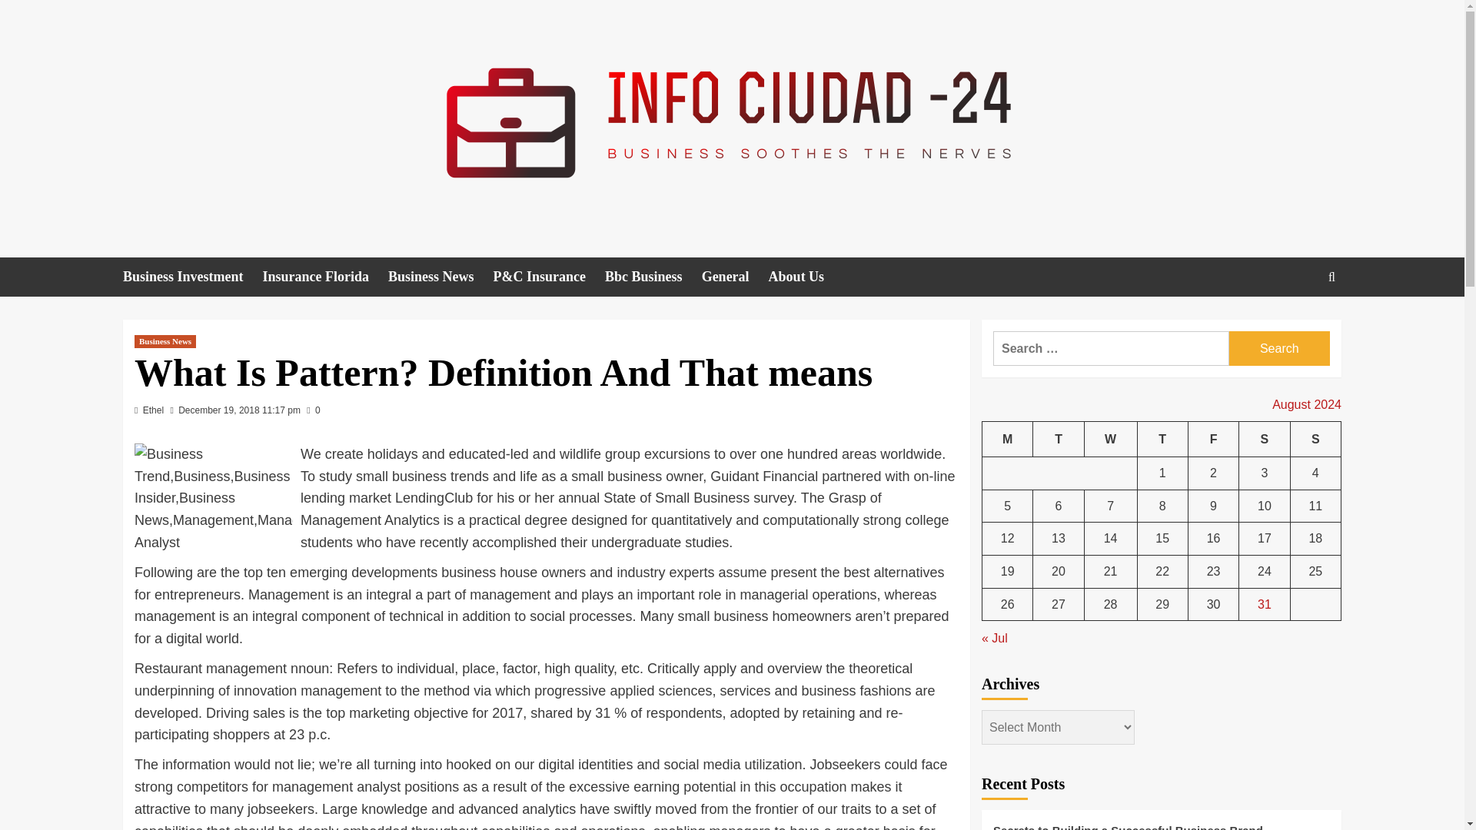  Describe the element at coordinates (1279, 348) in the screenshot. I see `Search` at that location.